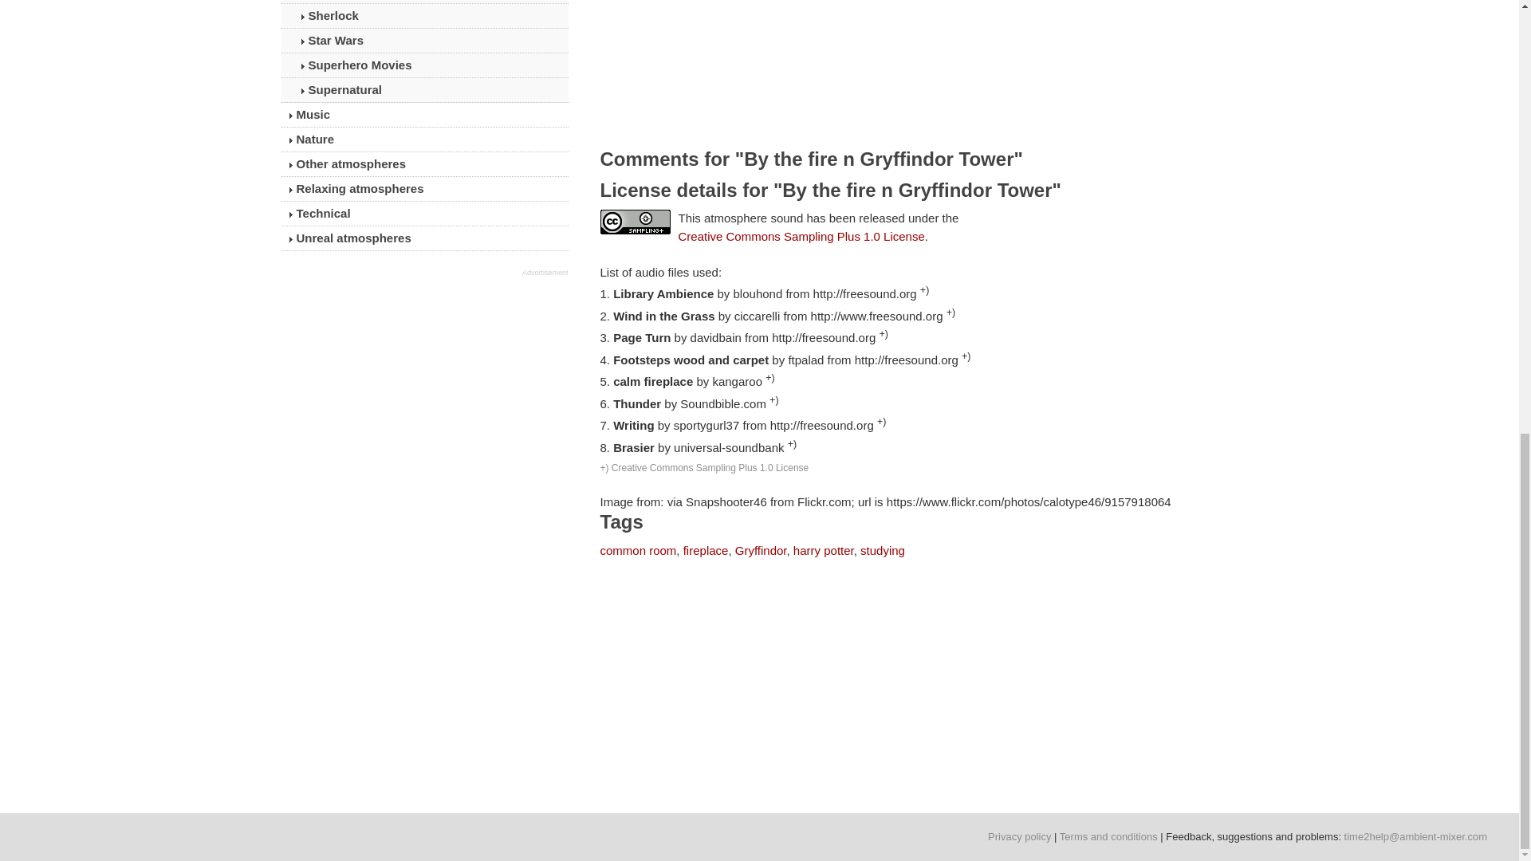  I want to click on Supernatural, so click(424, 90).